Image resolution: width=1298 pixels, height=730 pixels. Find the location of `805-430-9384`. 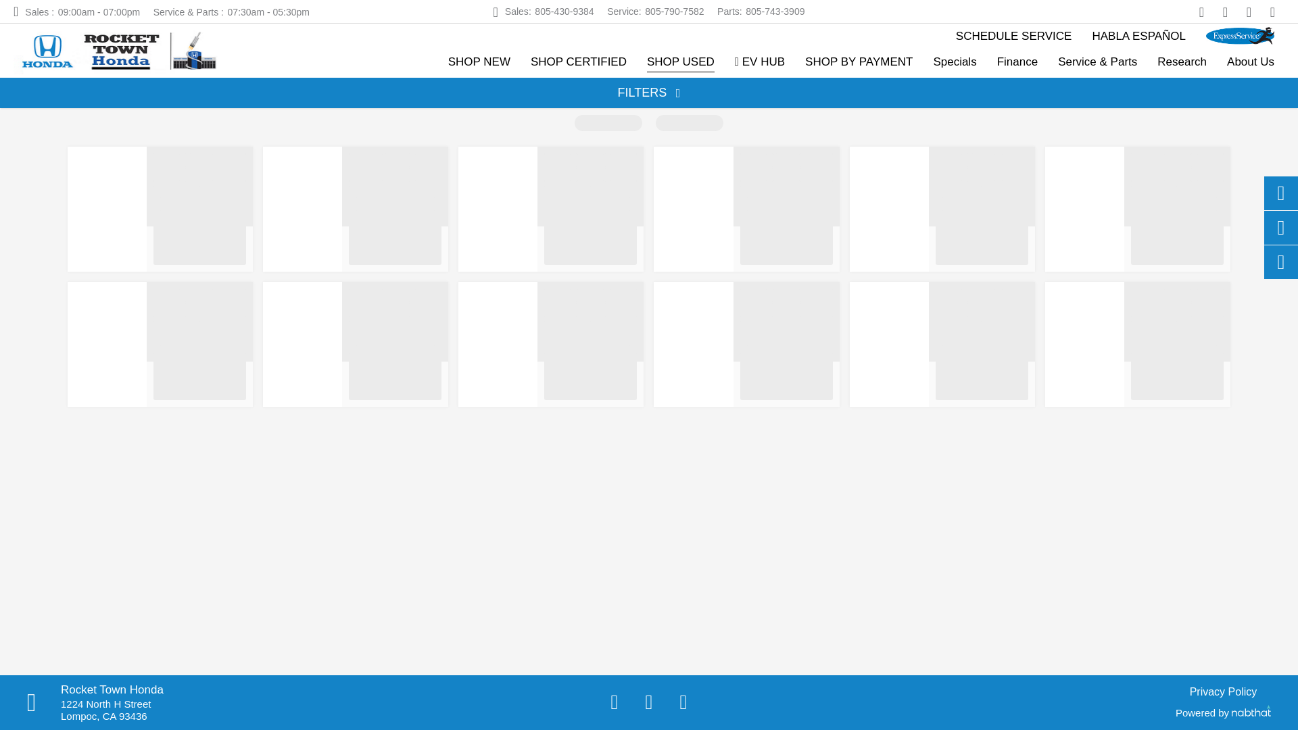

805-430-9384 is located at coordinates (579, 61).